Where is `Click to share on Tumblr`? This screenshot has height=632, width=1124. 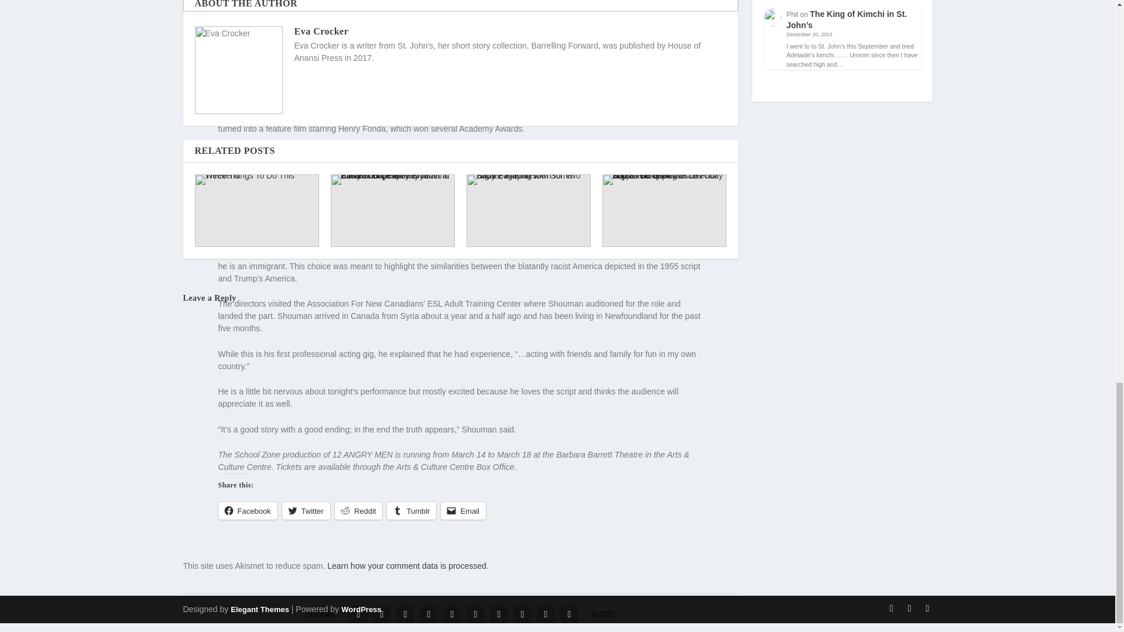
Click to share on Tumblr is located at coordinates (411, 510).